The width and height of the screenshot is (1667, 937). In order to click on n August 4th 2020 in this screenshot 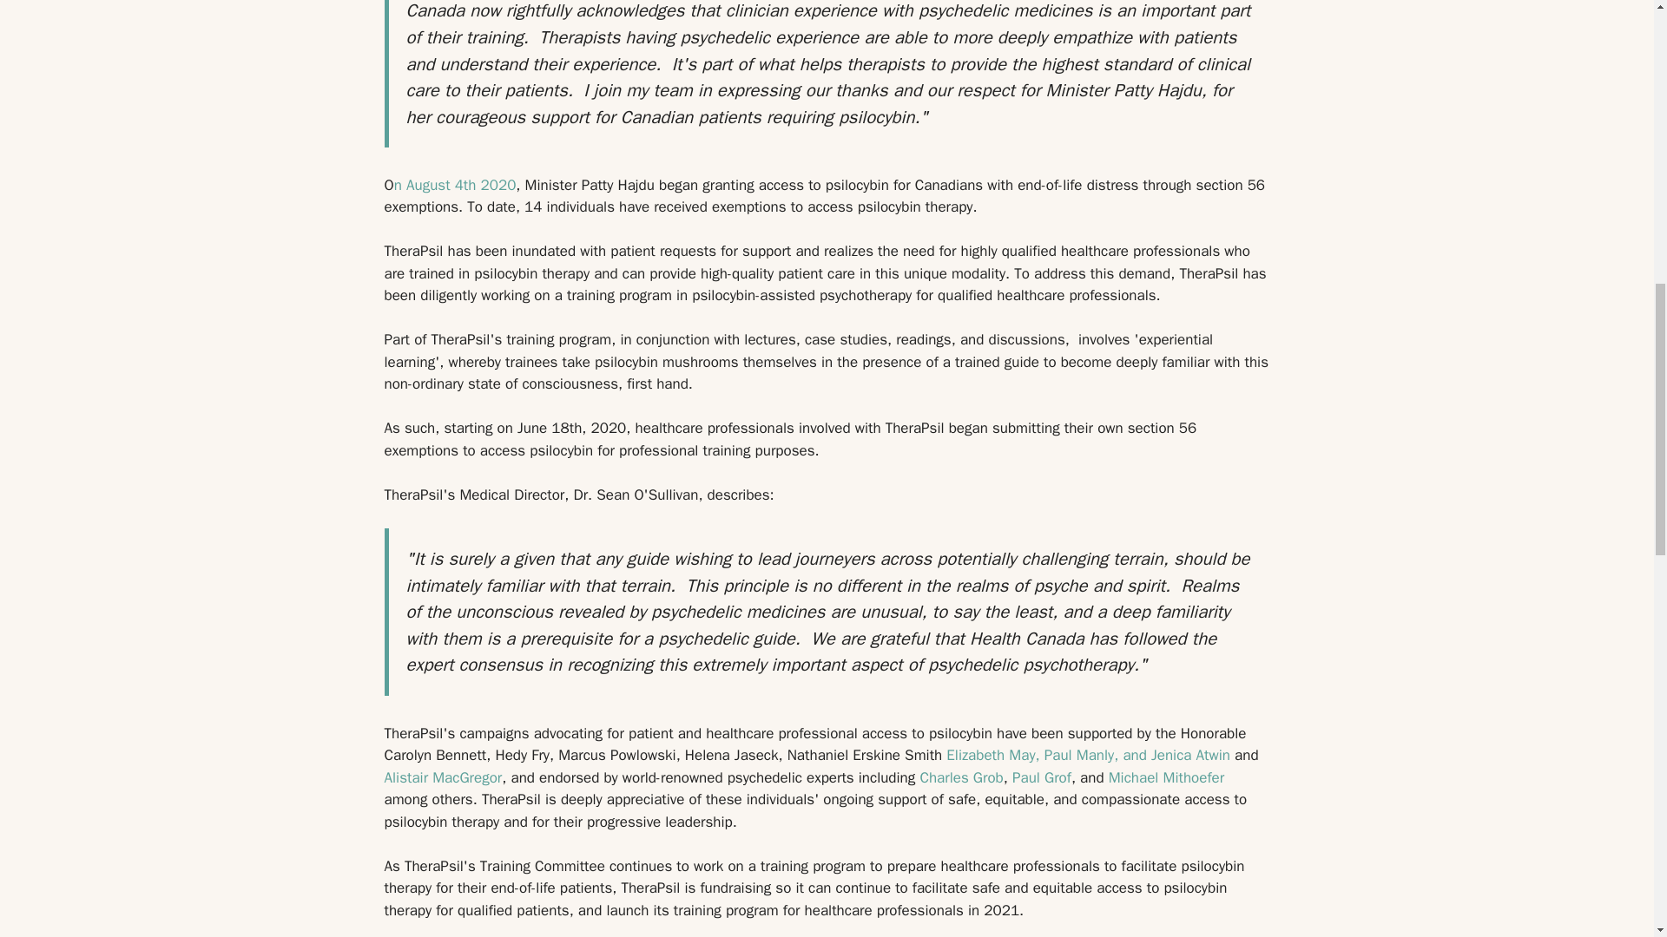, I will do `click(455, 185)`.